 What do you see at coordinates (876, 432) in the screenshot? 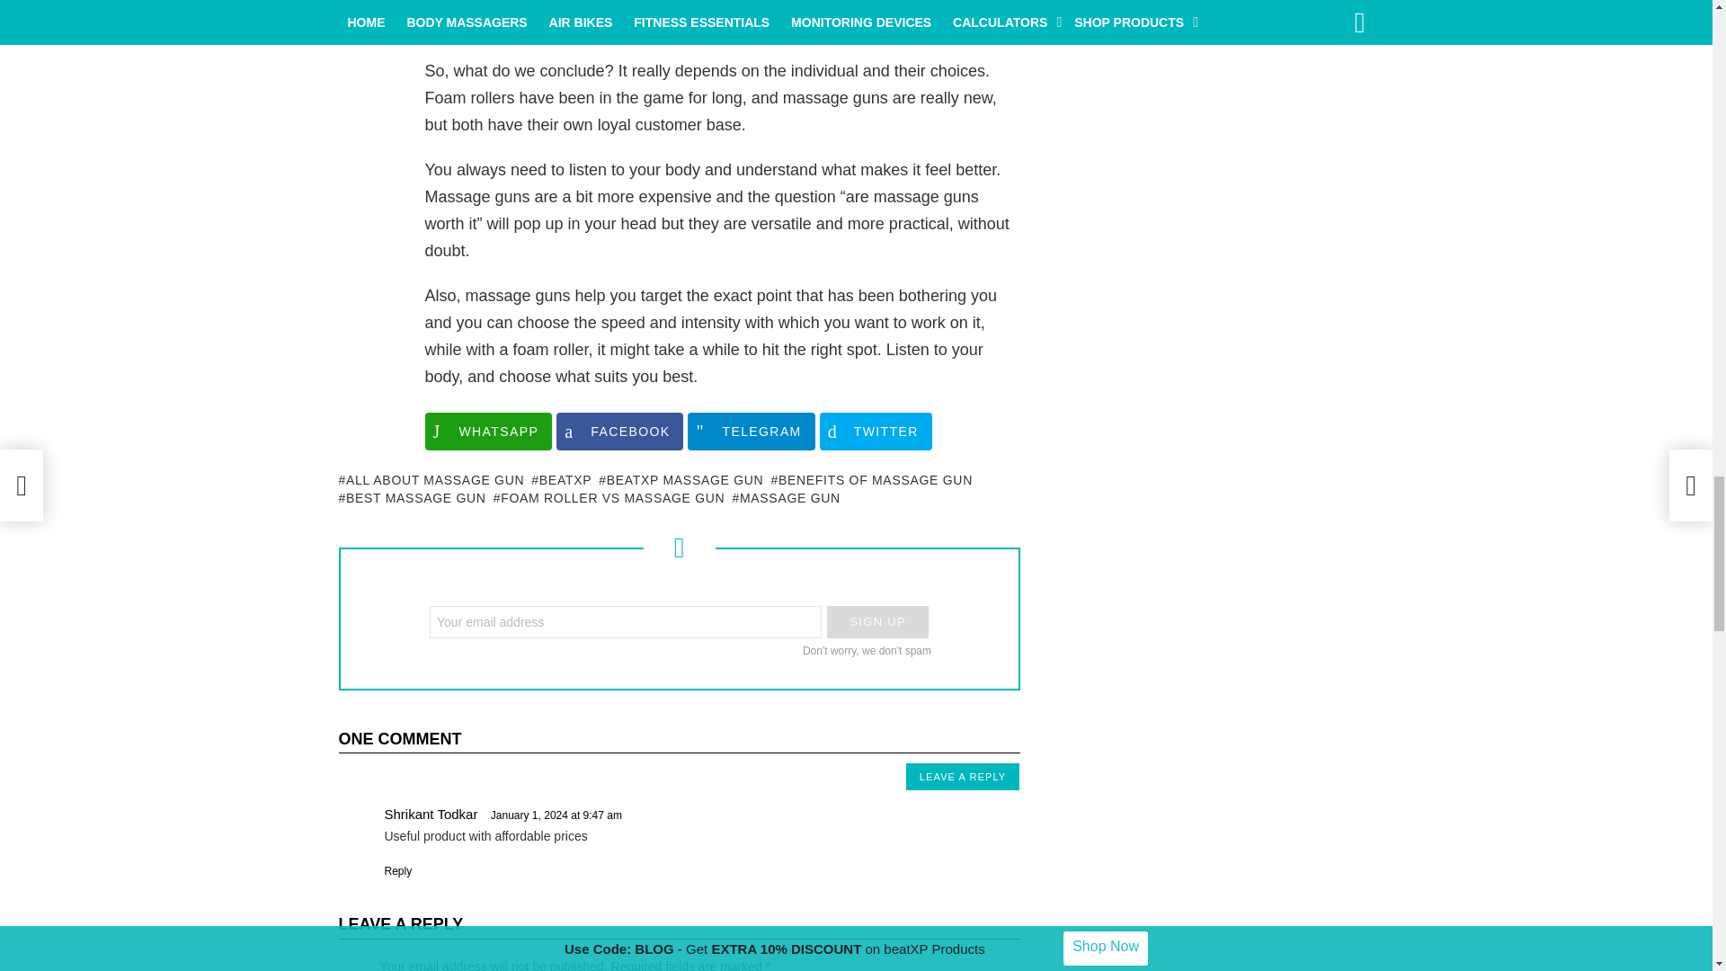
I see `Share on Twitter` at bounding box center [876, 432].